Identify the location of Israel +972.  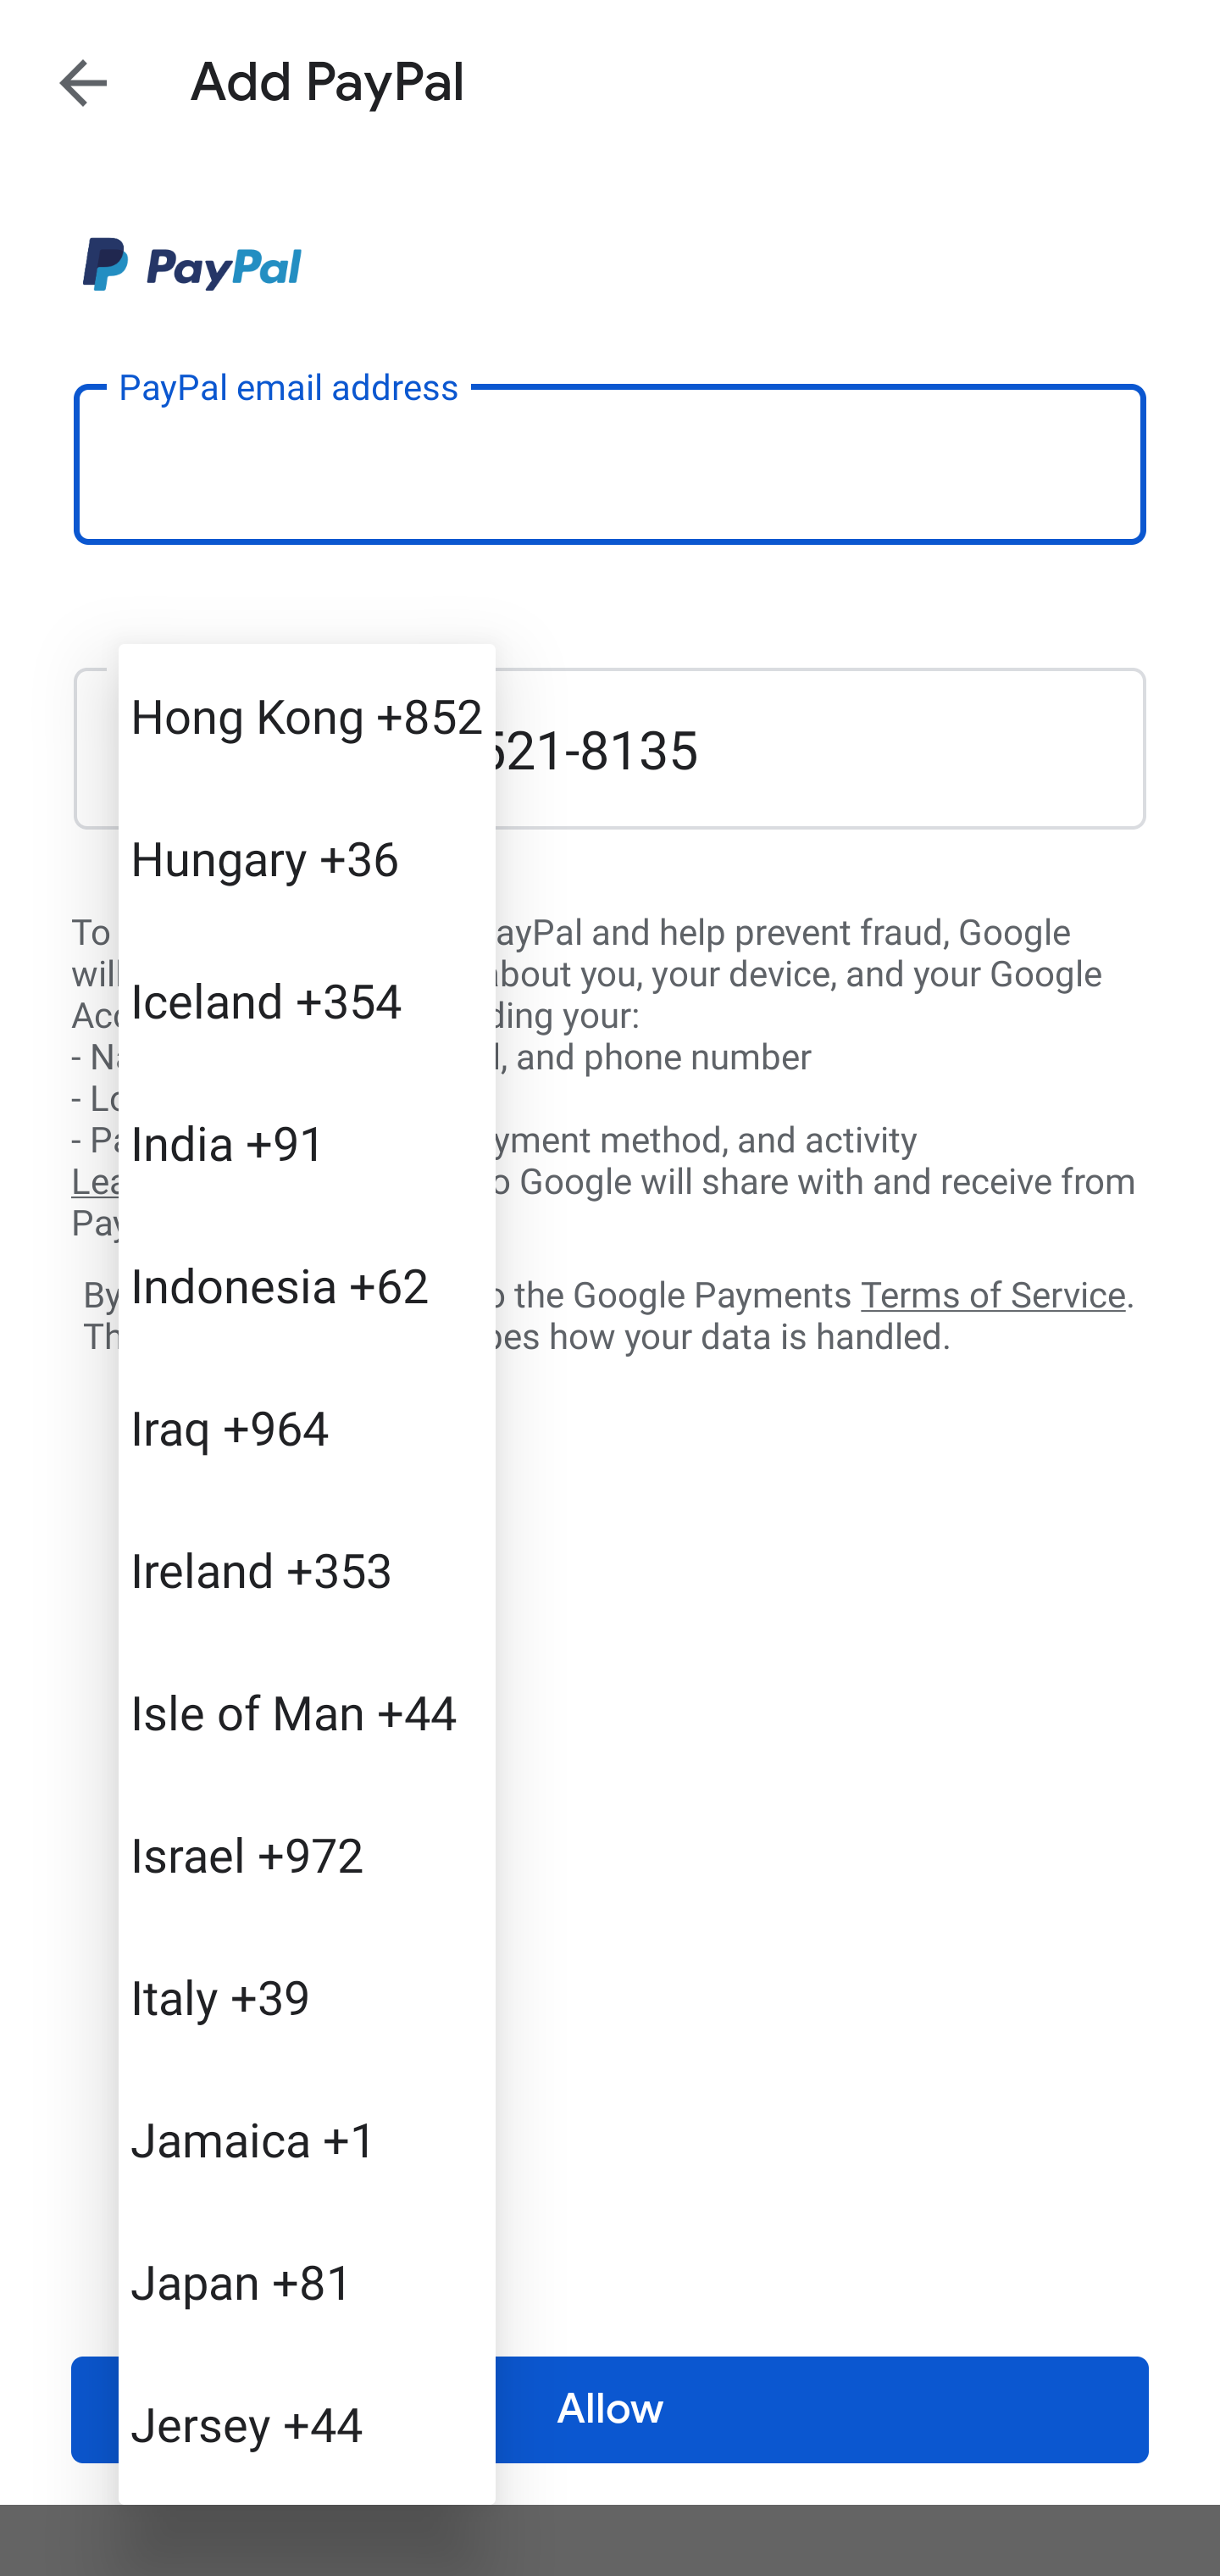
(307, 1852).